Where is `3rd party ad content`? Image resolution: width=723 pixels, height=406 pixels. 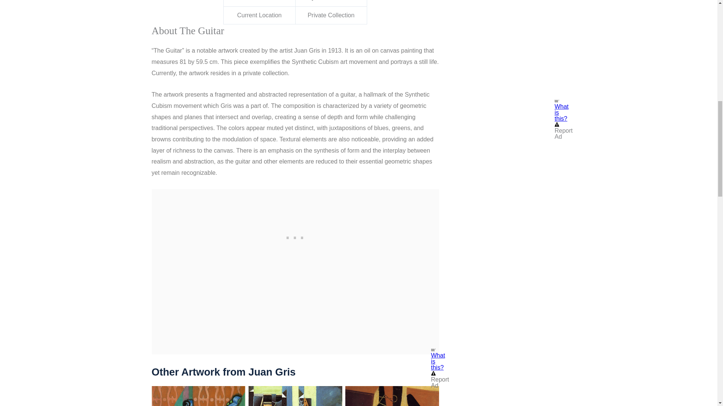 3rd party ad content is located at coordinates (506, 16).